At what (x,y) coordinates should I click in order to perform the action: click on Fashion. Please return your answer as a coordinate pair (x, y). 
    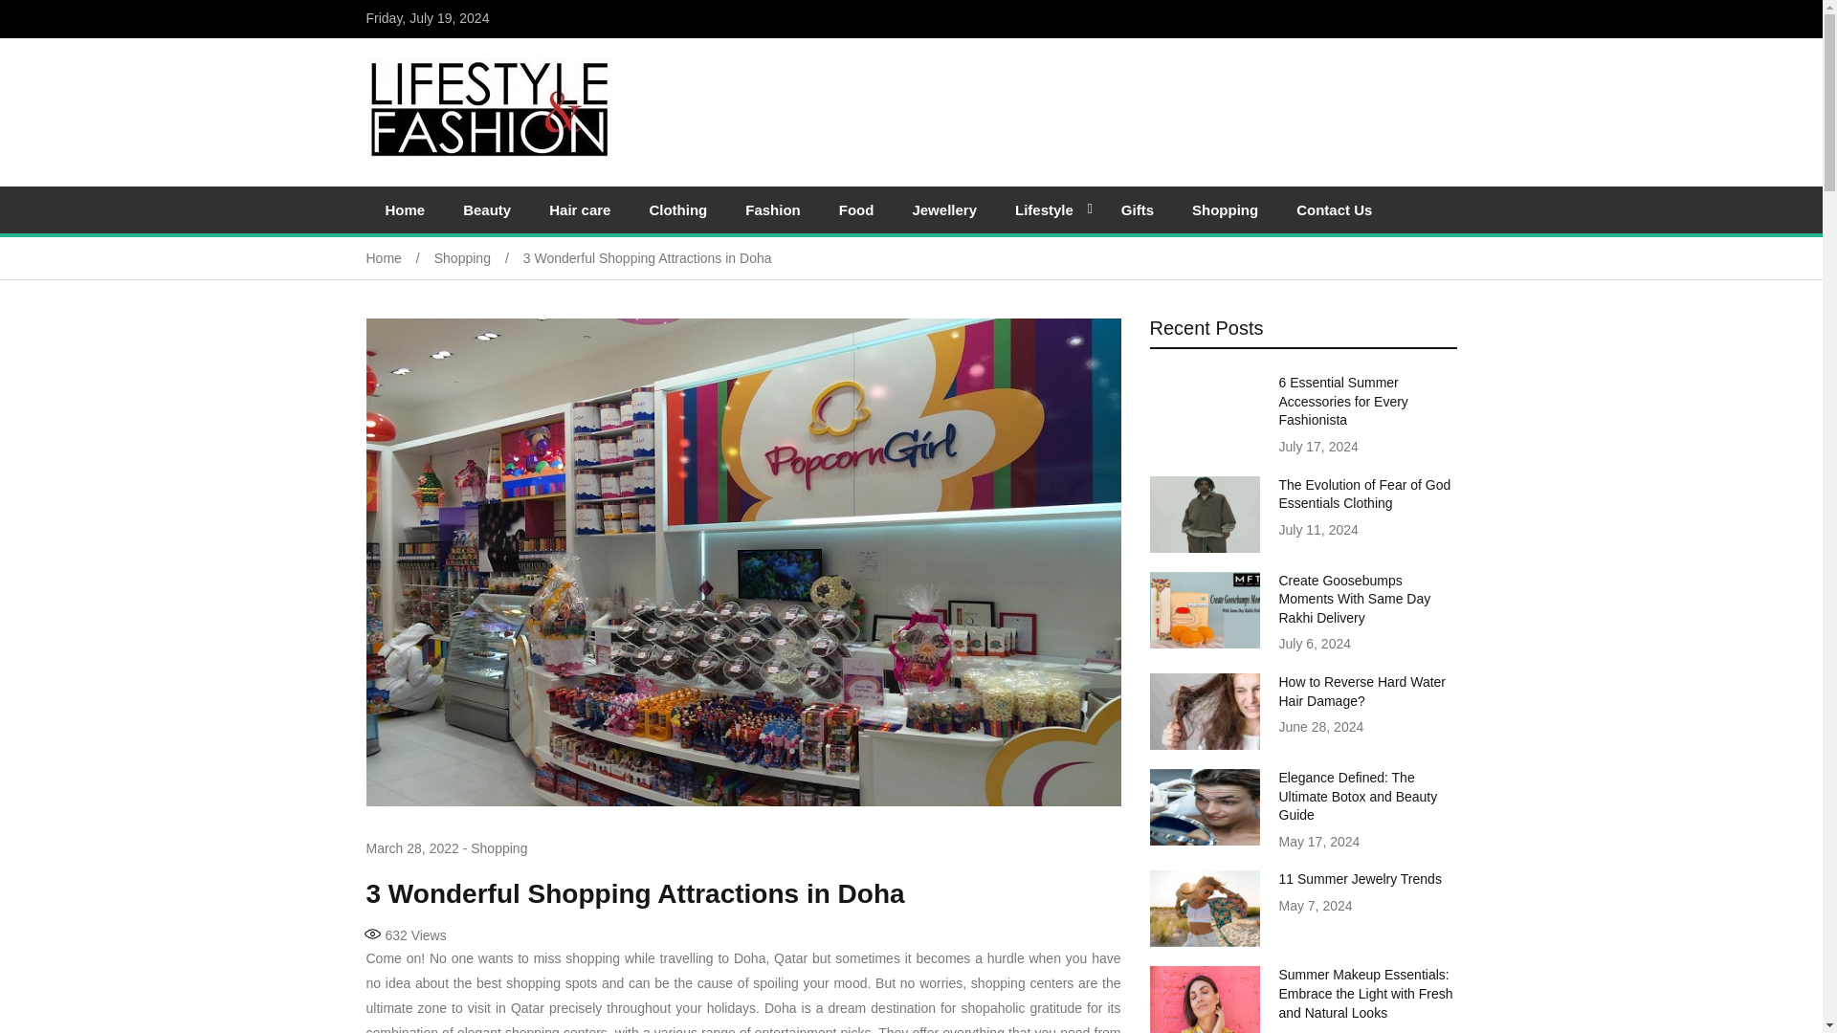
    Looking at the image, I should click on (772, 210).